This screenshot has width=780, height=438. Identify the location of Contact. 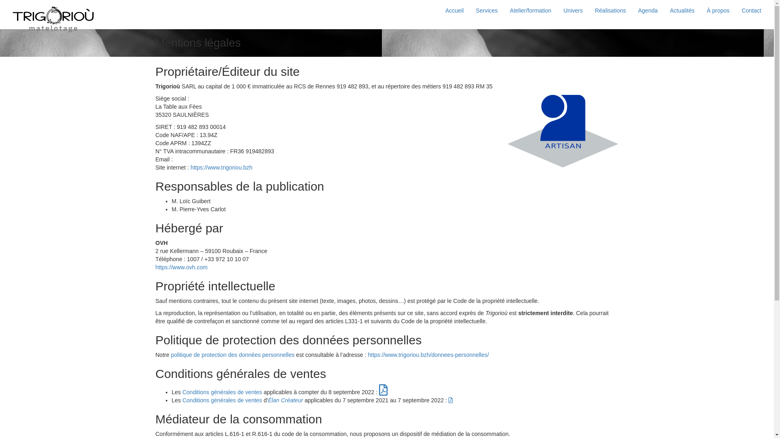
(752, 11).